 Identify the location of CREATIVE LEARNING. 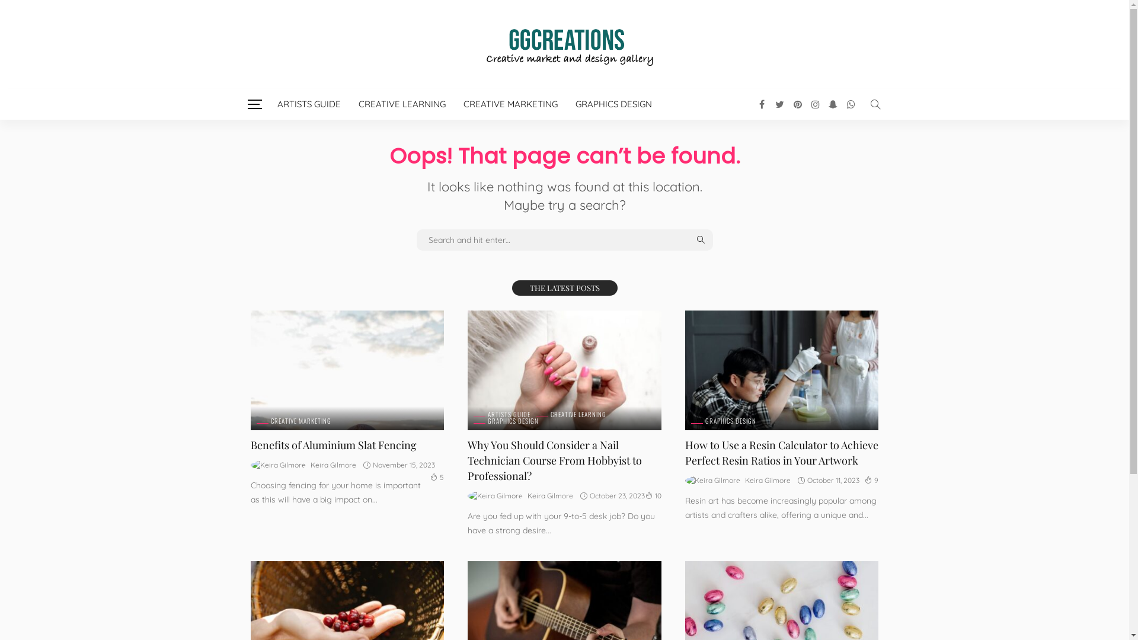
(402, 104).